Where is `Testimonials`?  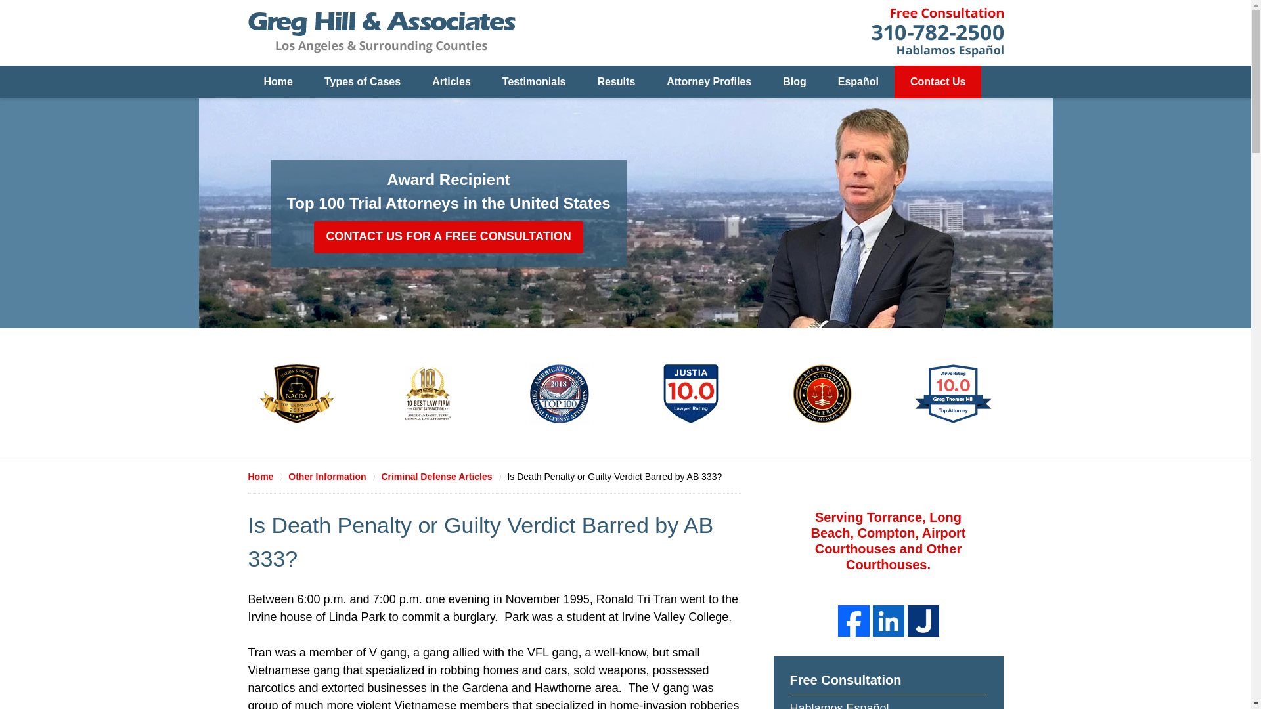
Testimonials is located at coordinates (534, 82).